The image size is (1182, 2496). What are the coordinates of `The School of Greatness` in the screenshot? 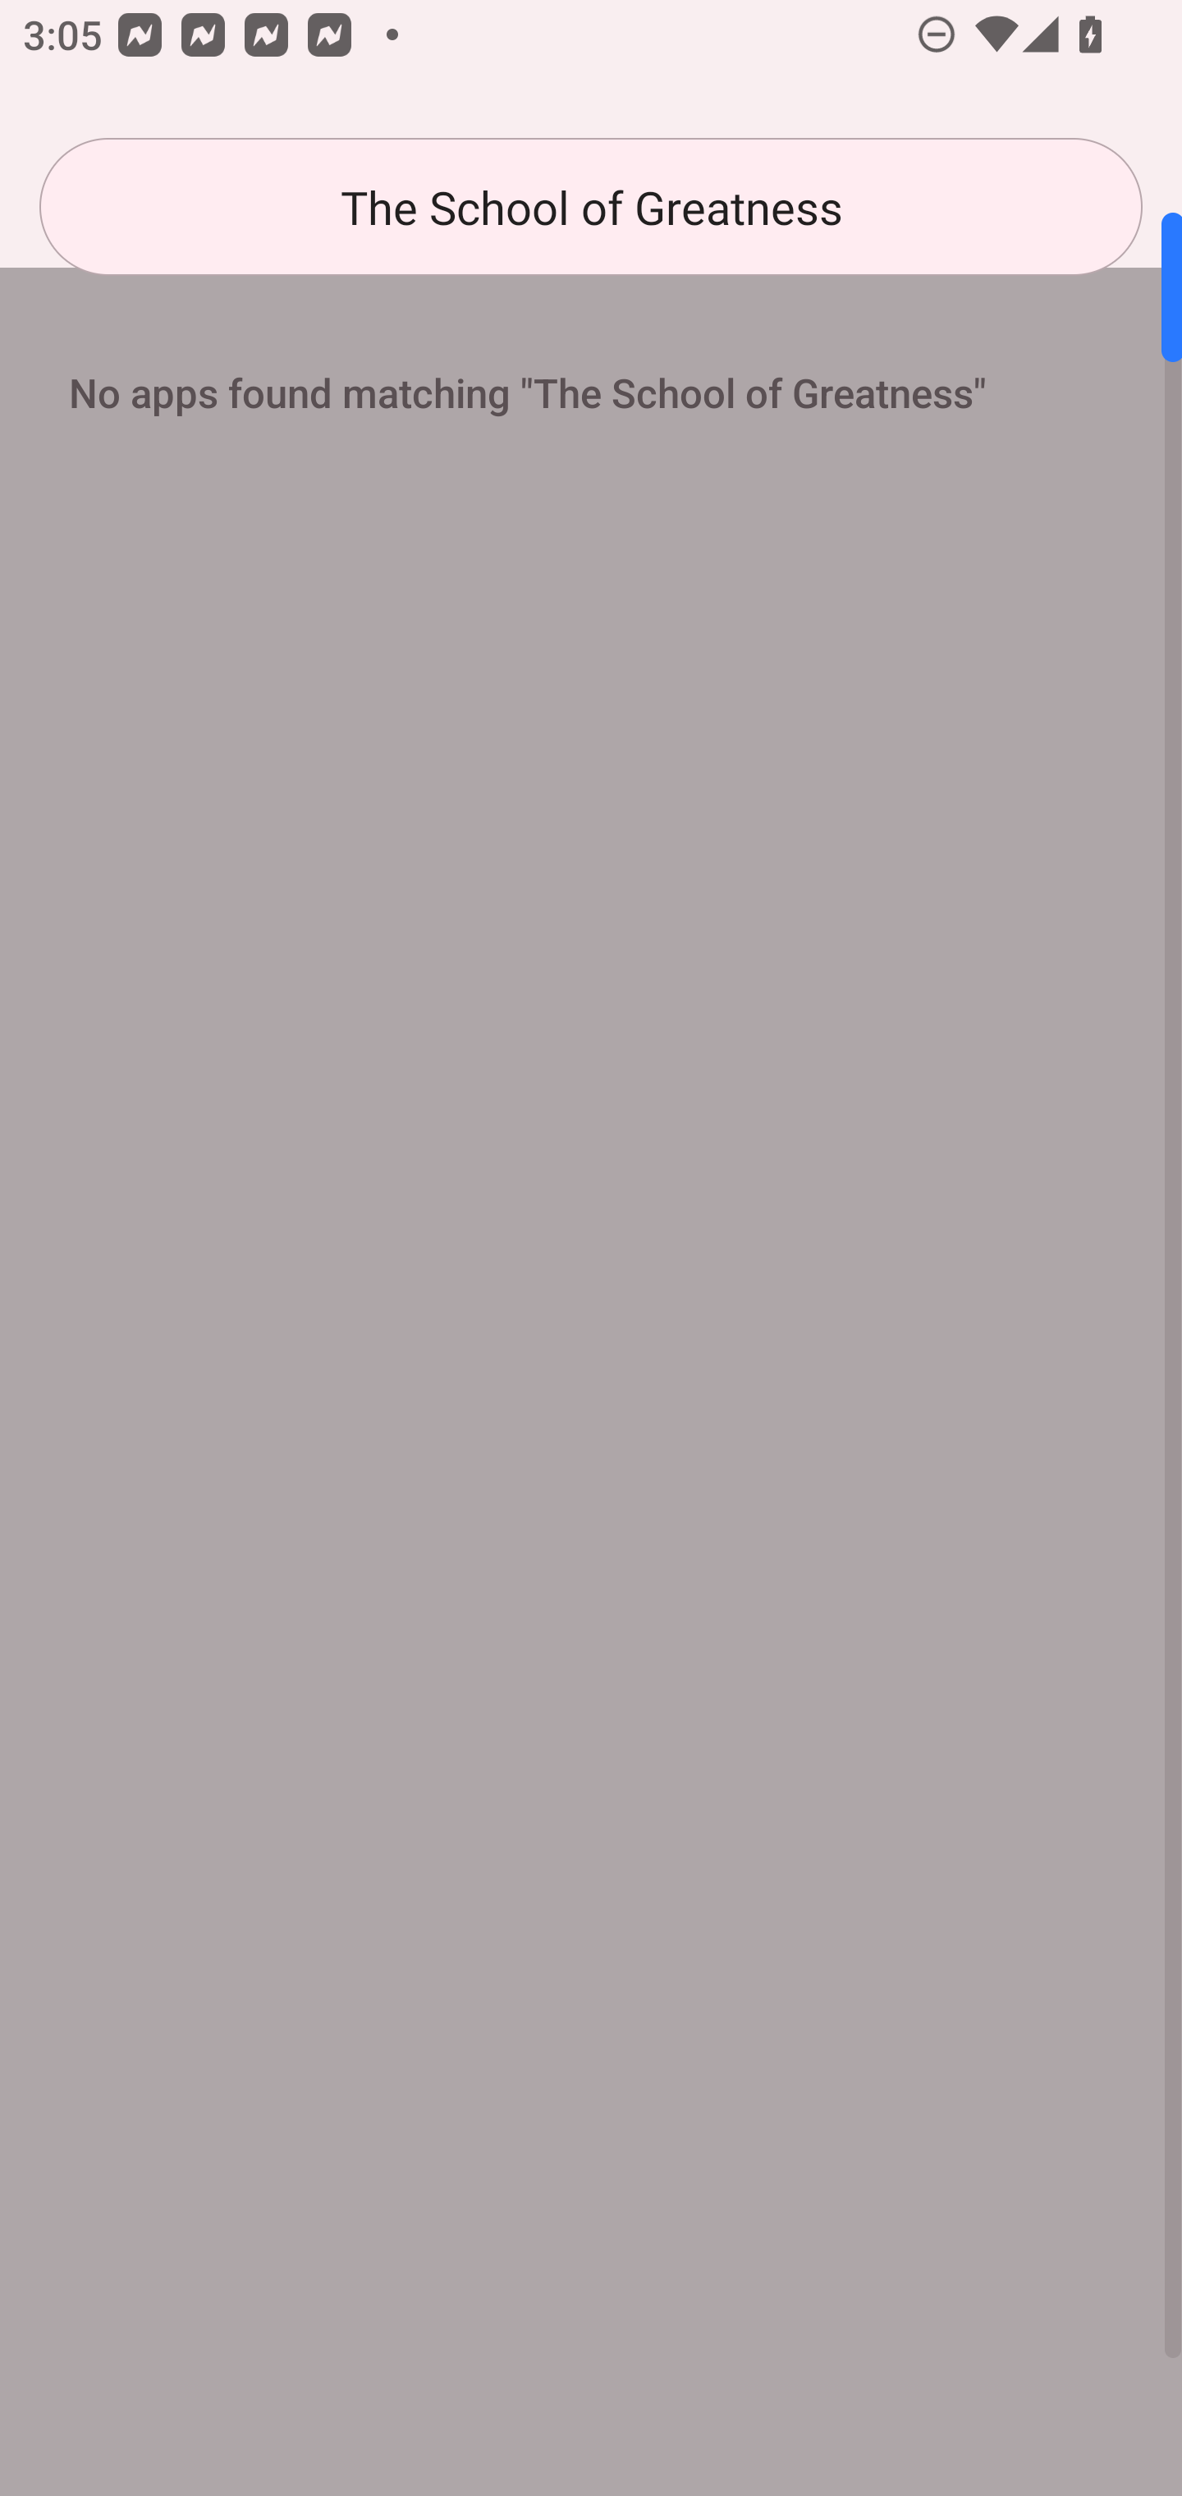 It's located at (591, 207).